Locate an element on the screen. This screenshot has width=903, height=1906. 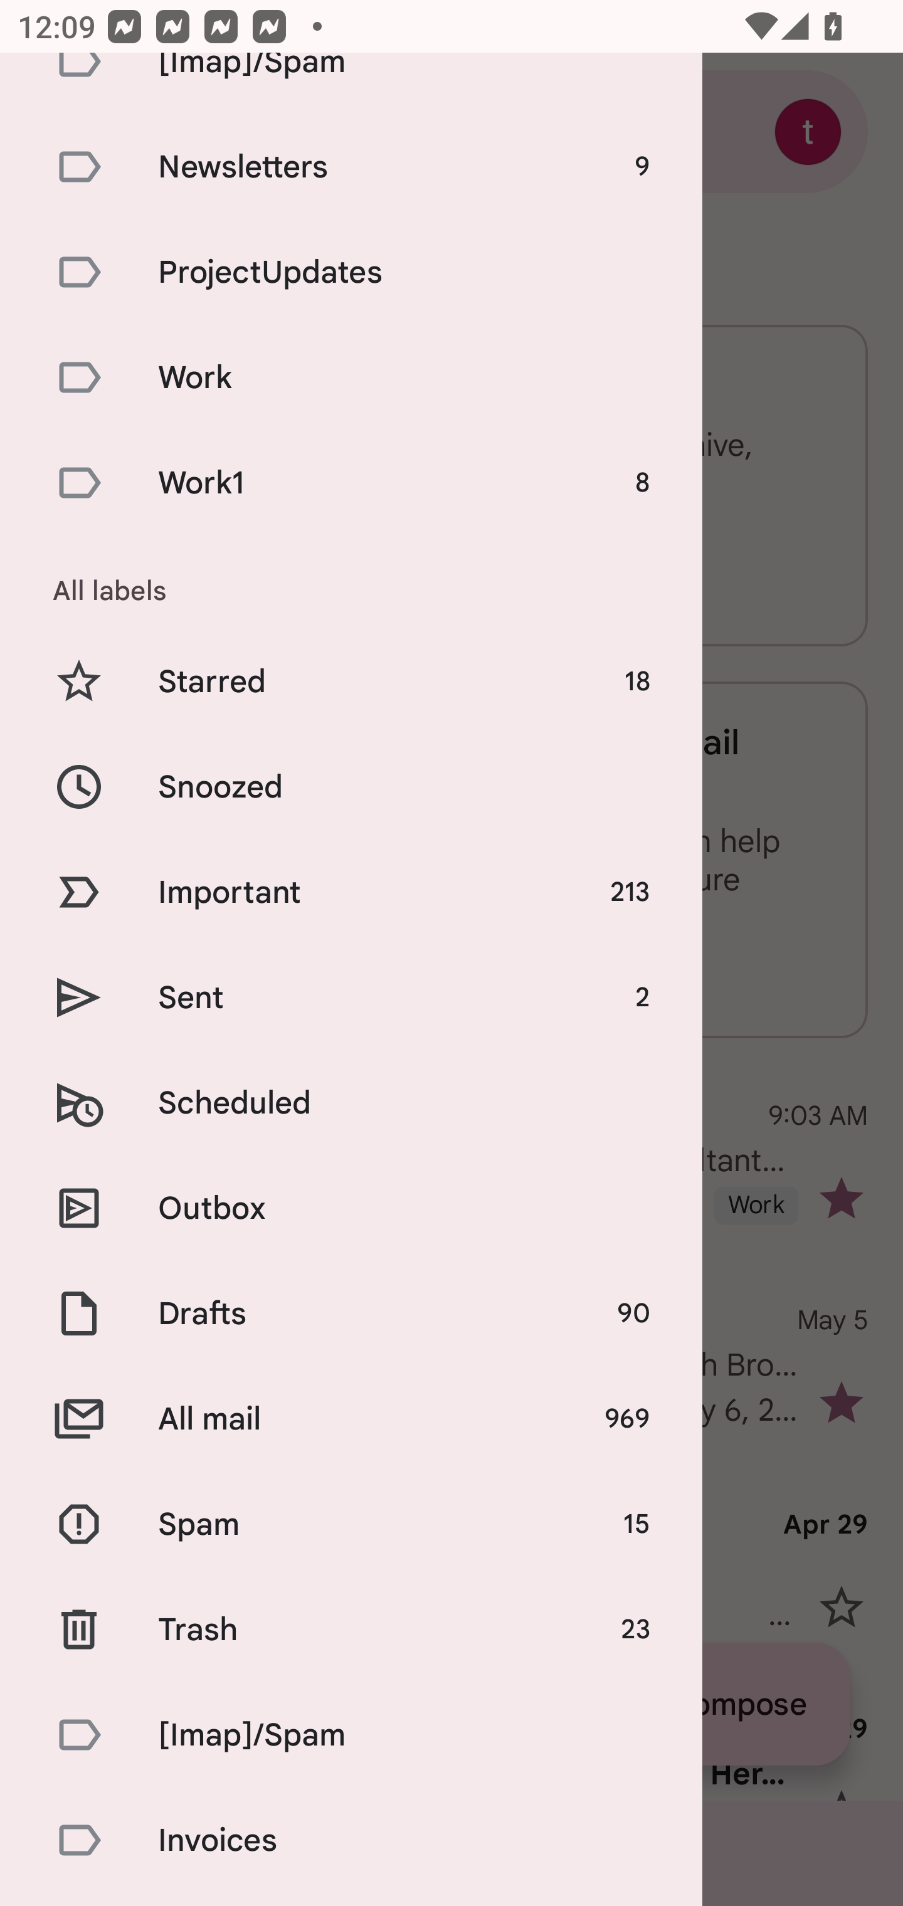
[Imap]/Spam is located at coordinates (351, 1735).